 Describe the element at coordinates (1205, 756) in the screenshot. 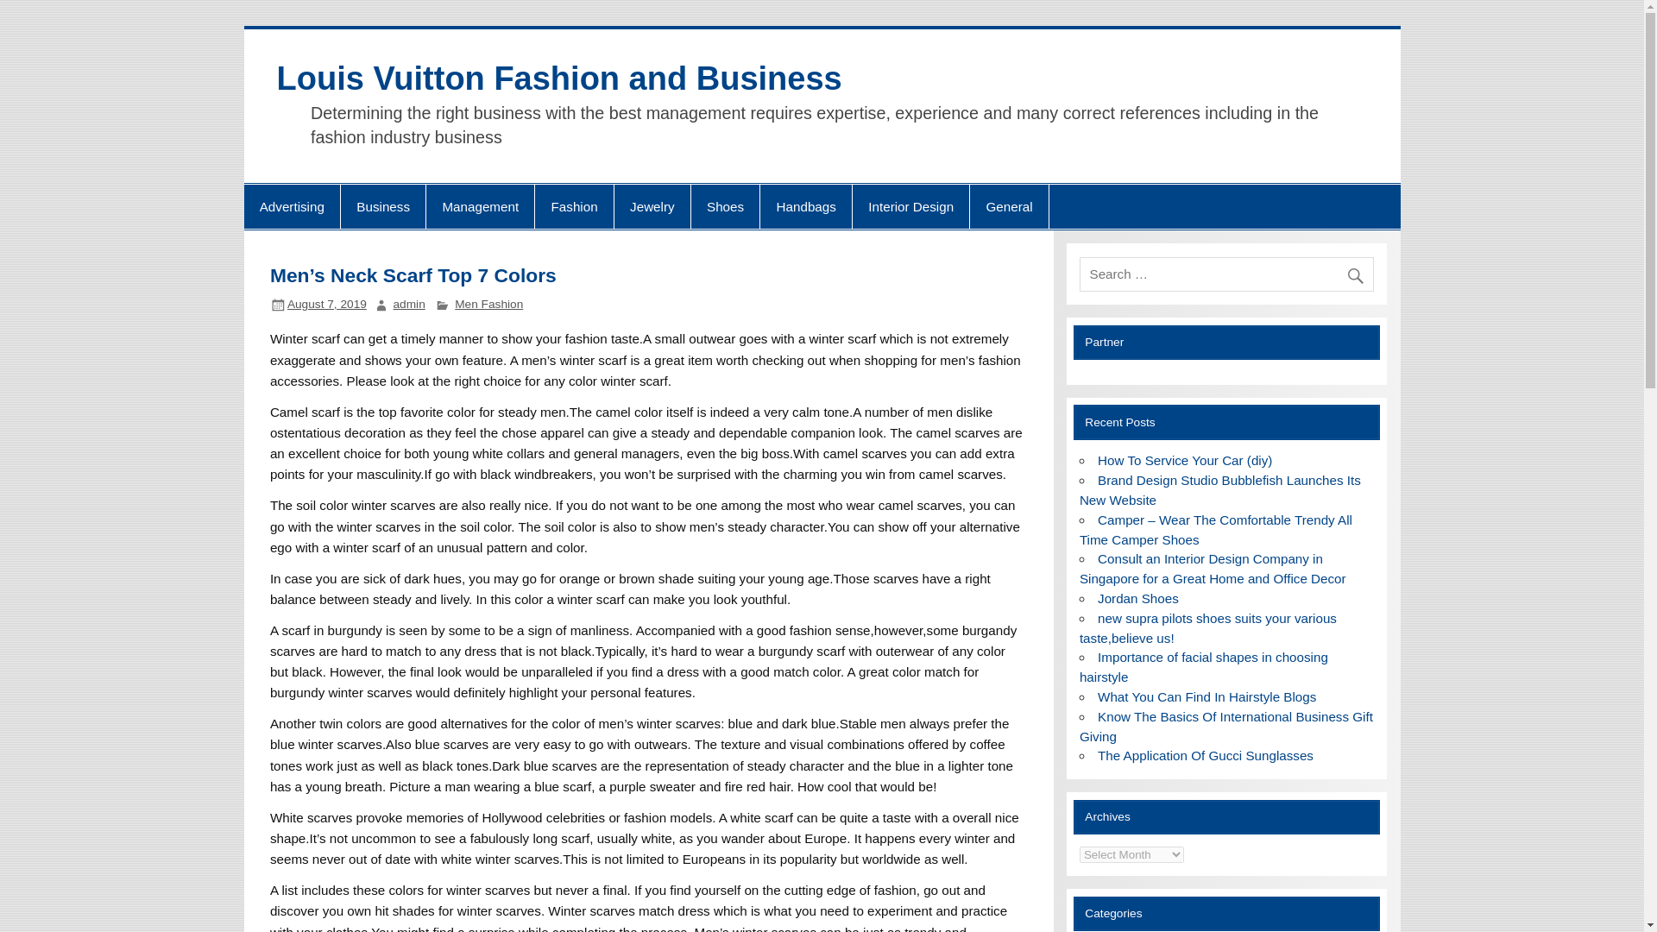

I see `The Application Of Gucci Sunglasses` at that location.